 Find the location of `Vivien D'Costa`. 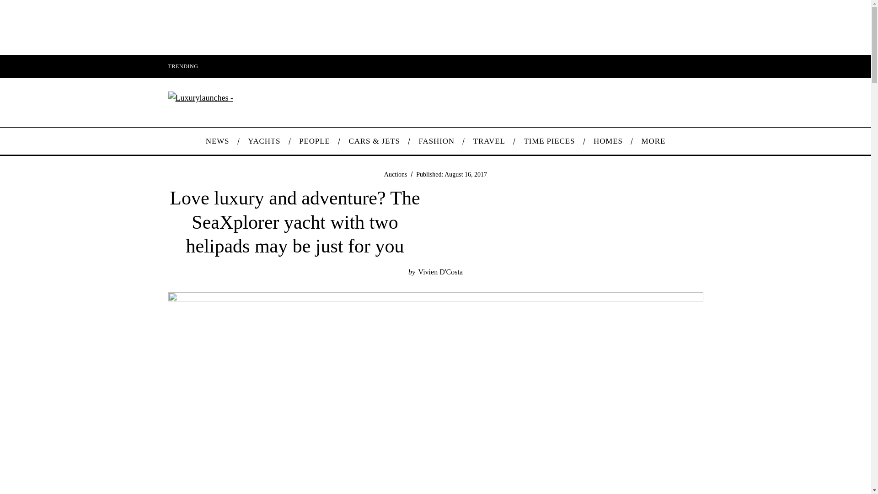

Vivien D'Costa is located at coordinates (440, 272).